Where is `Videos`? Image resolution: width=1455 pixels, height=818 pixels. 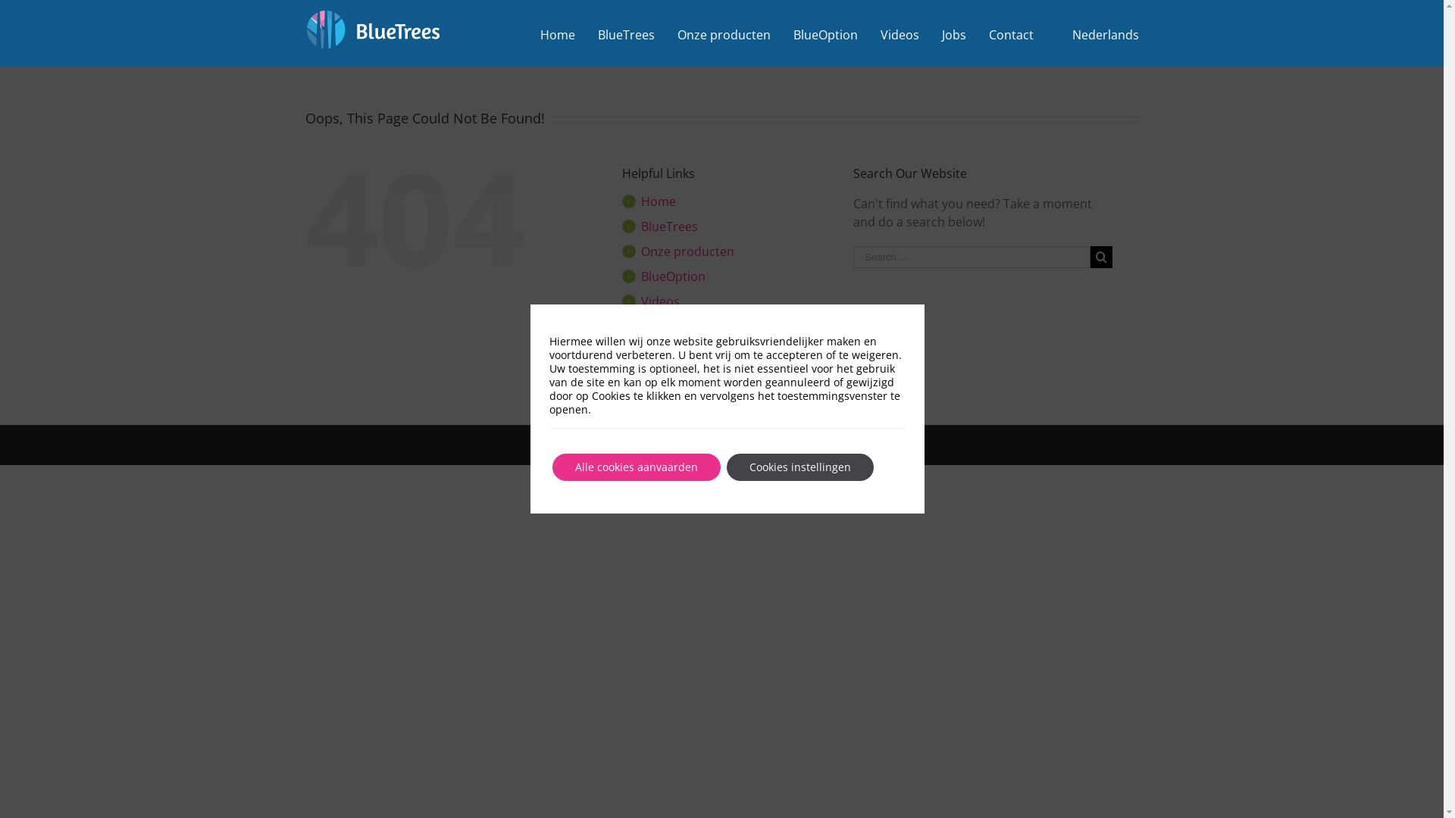
Videos is located at coordinates (661, 301).